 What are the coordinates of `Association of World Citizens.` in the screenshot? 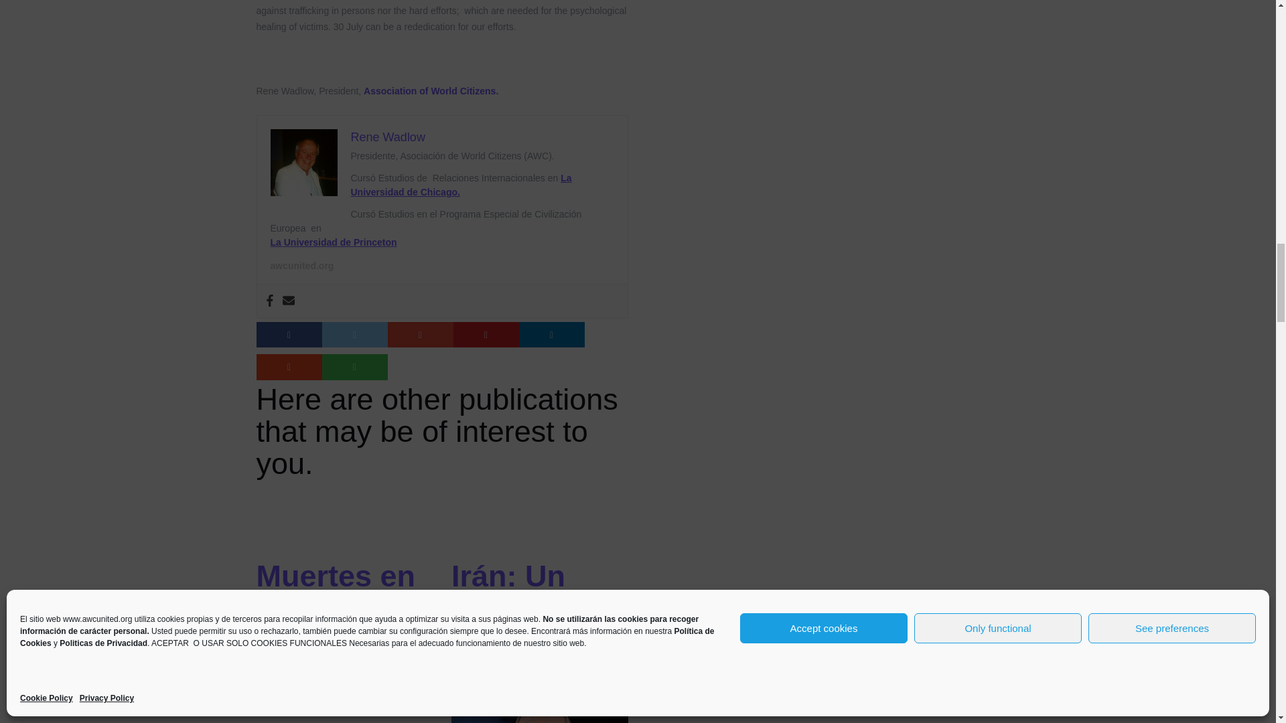 It's located at (431, 91).